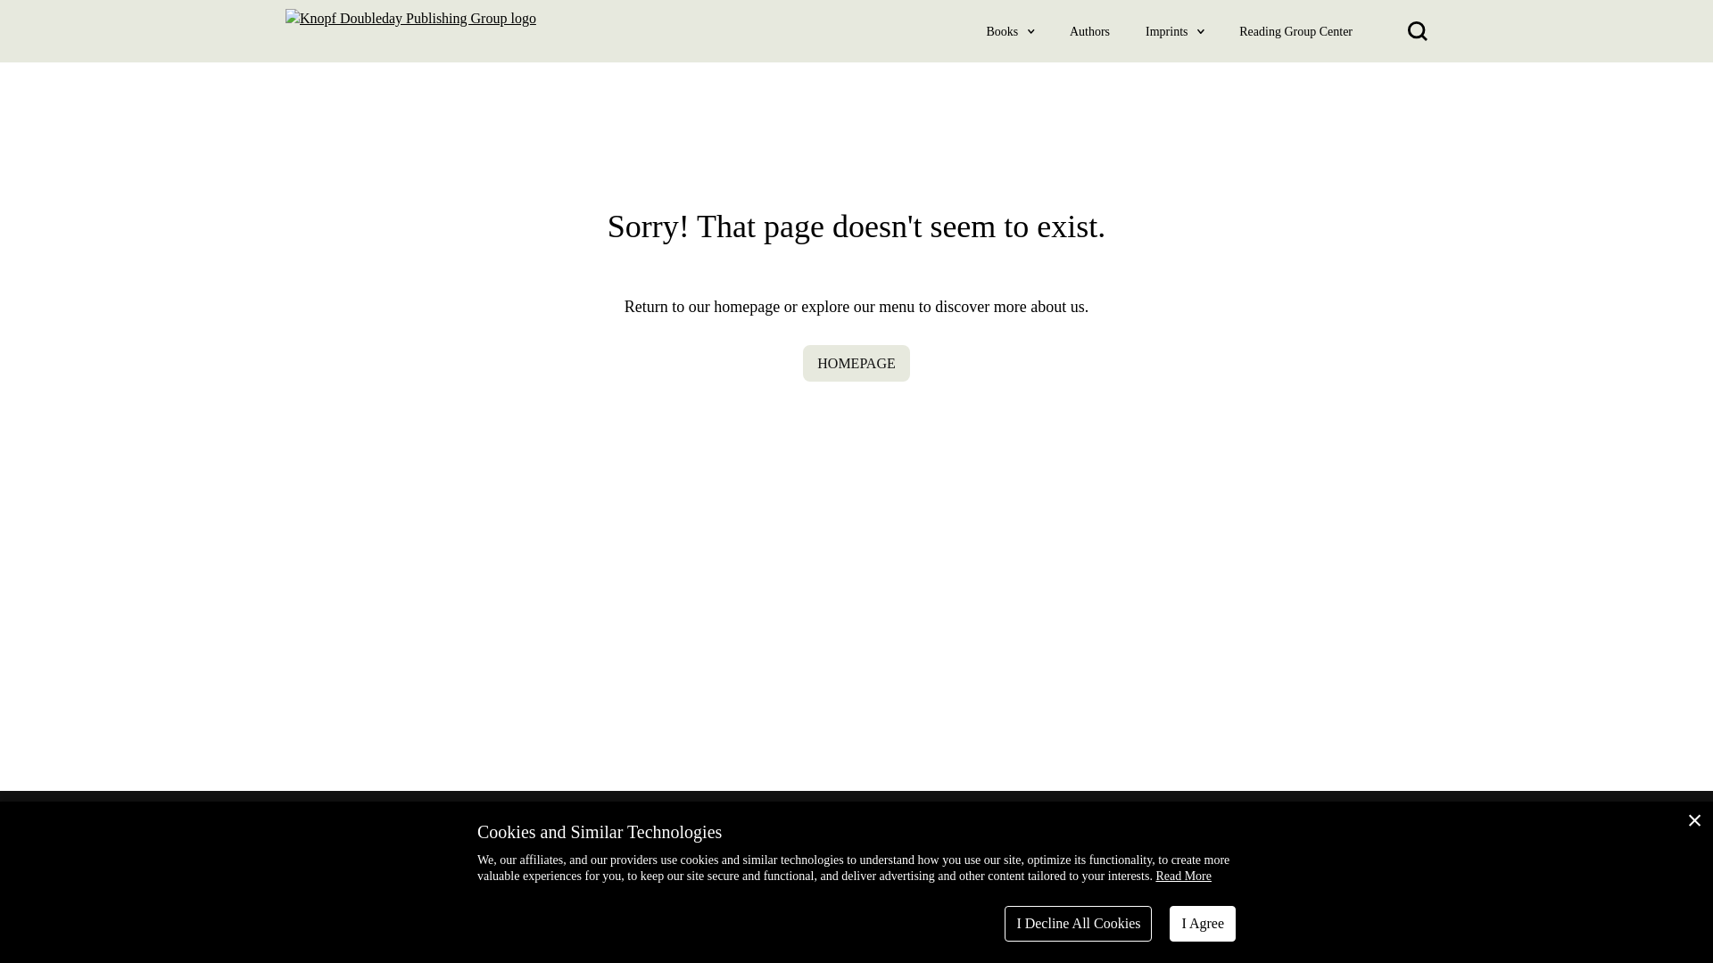  I want to click on Books, so click(1003, 30).